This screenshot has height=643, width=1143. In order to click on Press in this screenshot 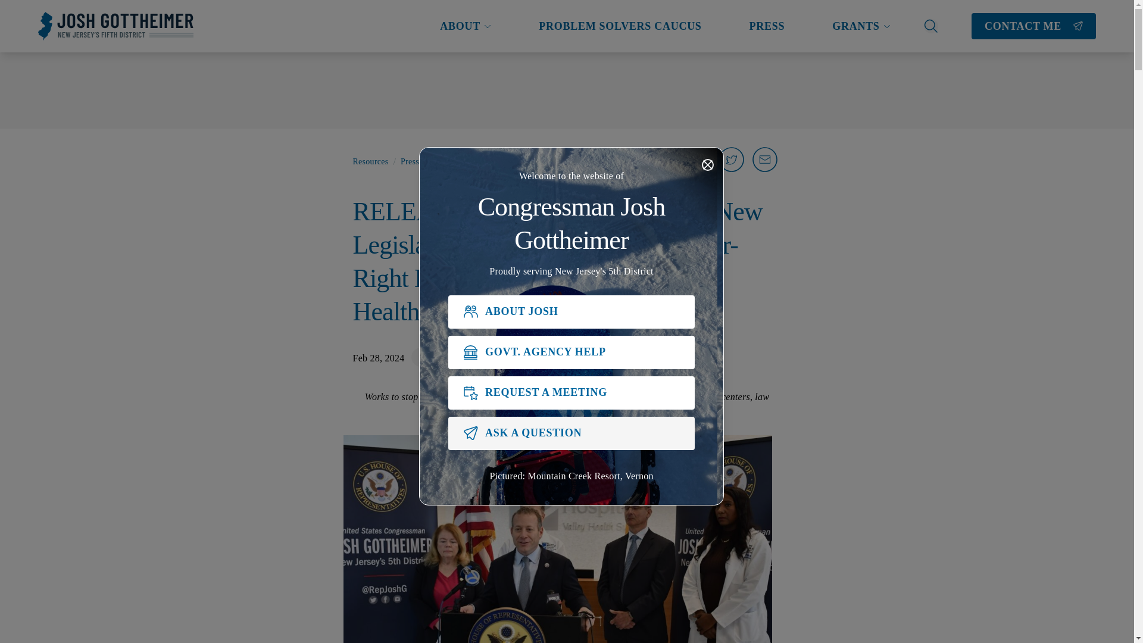, I will do `click(410, 162)`.